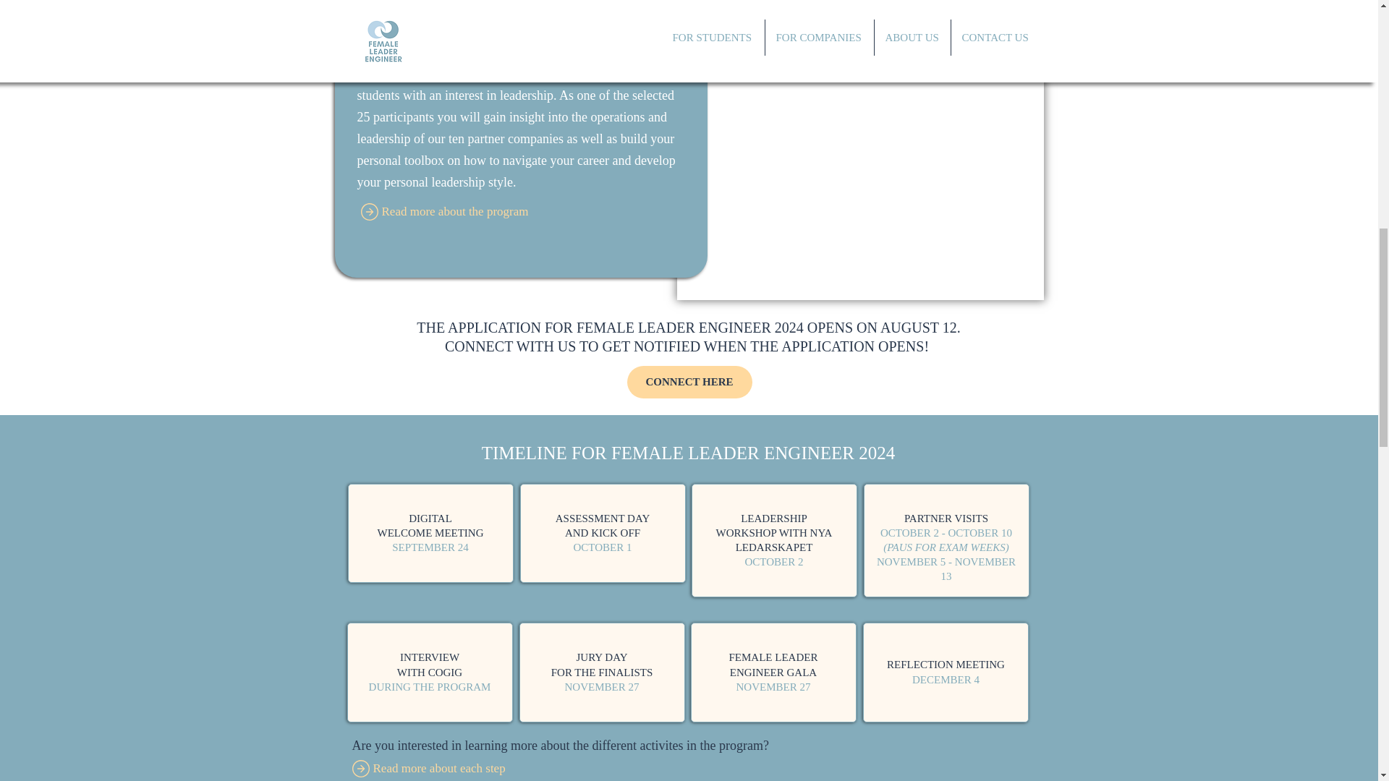  Describe the element at coordinates (499, 769) in the screenshot. I see `Read more about each step` at that location.